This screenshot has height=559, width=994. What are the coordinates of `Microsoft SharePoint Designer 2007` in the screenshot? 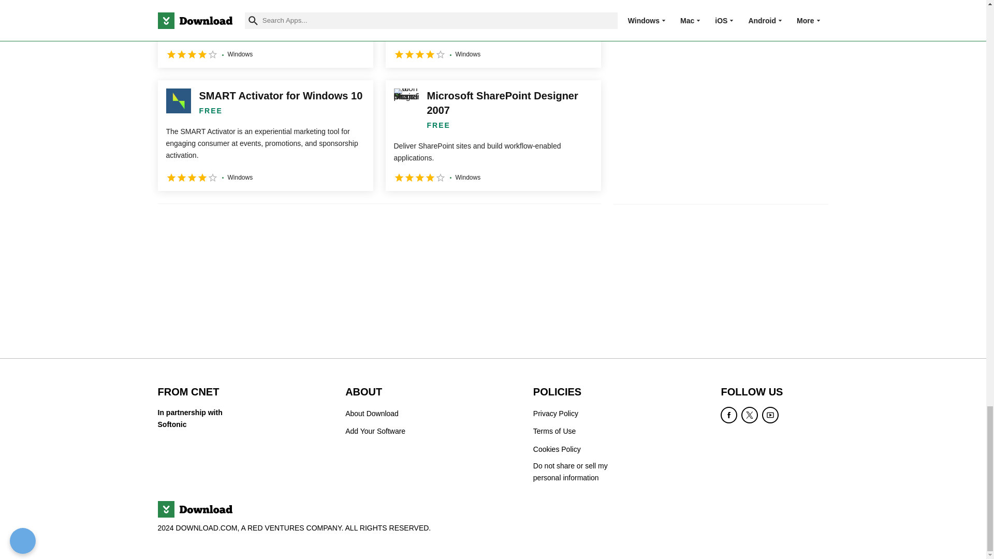 It's located at (493, 136).